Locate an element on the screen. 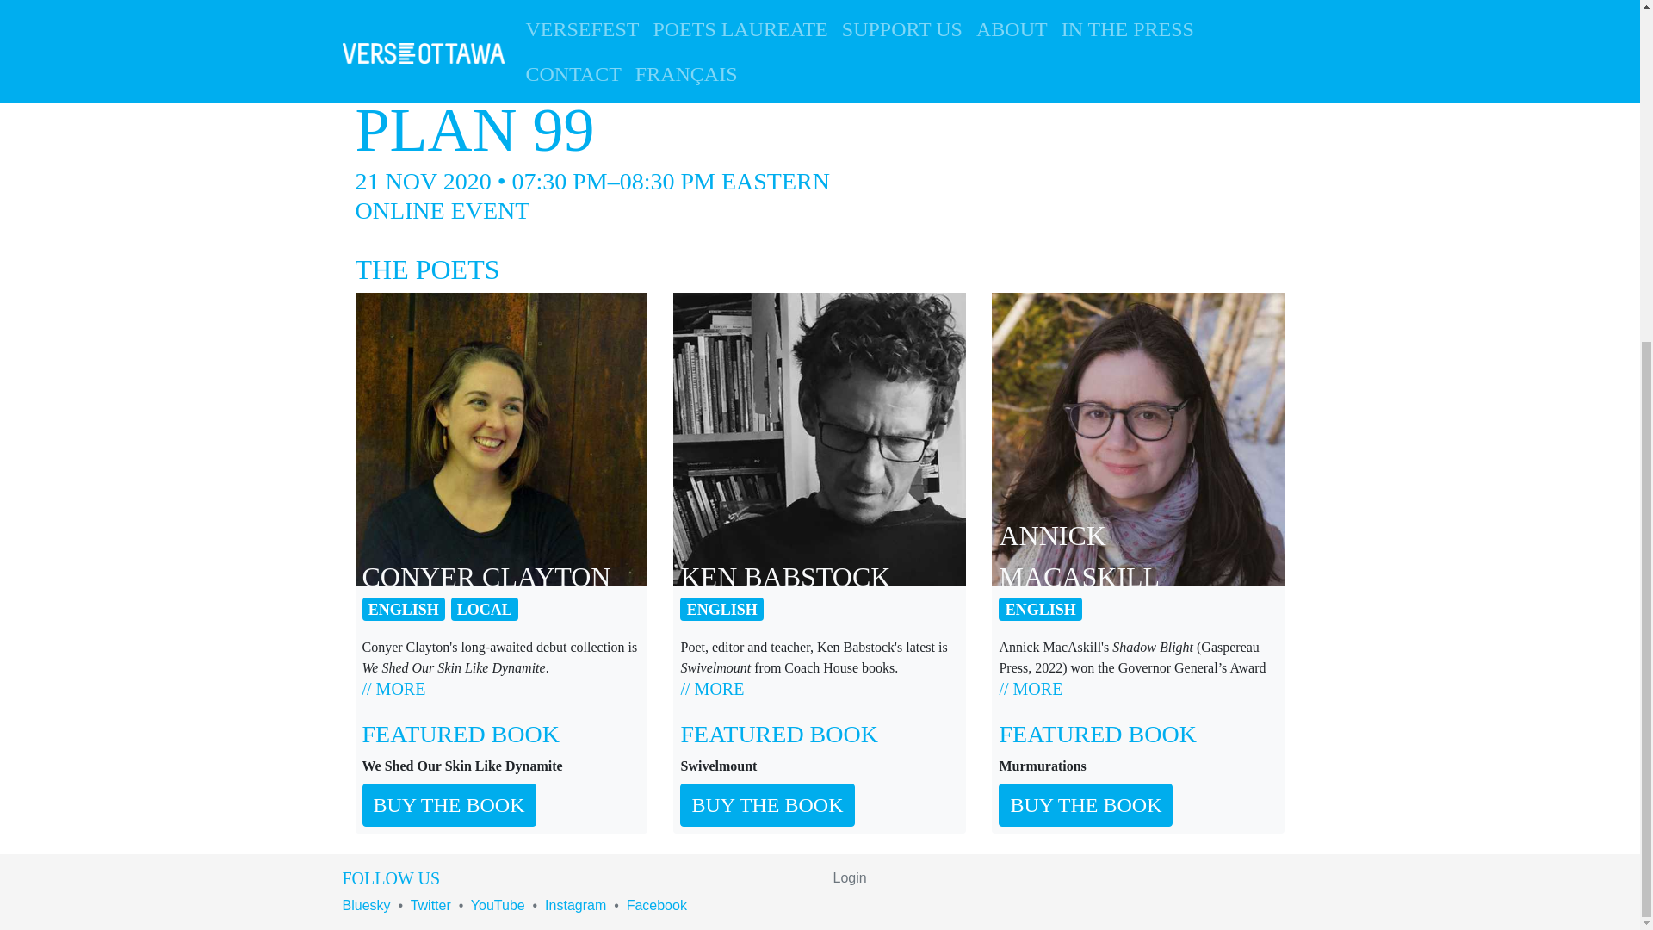  YouTube is located at coordinates (498, 905).